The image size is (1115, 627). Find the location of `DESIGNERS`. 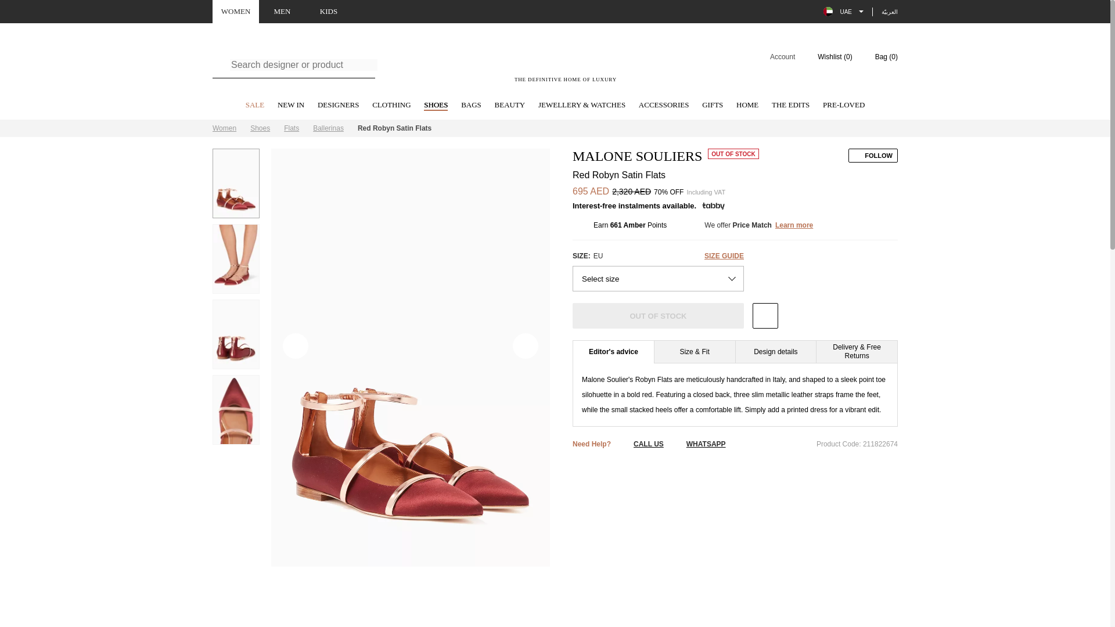

DESIGNERS is located at coordinates (555, 128).